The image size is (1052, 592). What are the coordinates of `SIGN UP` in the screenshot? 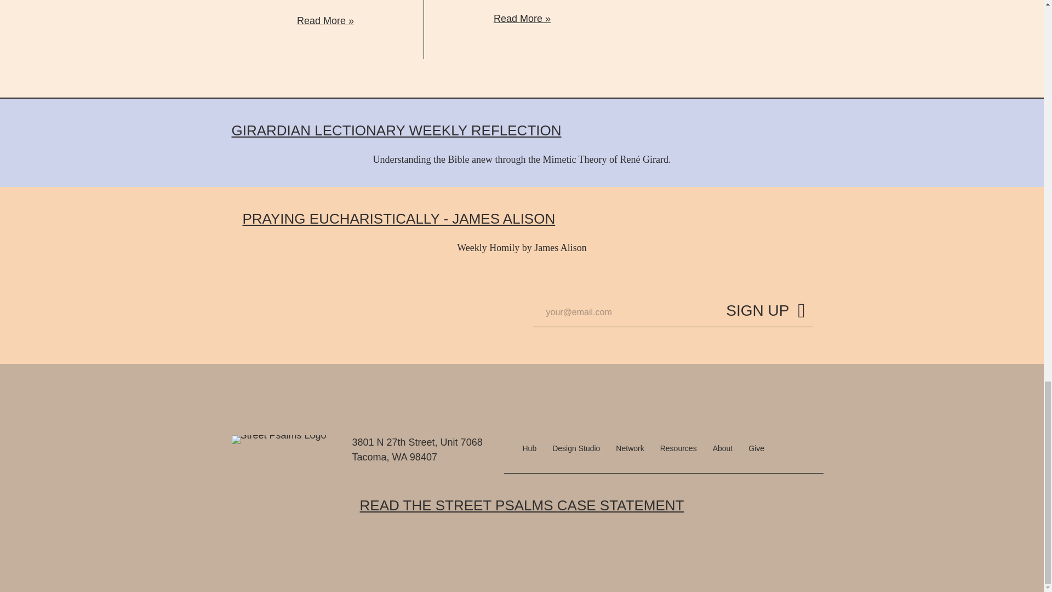 It's located at (765, 314).